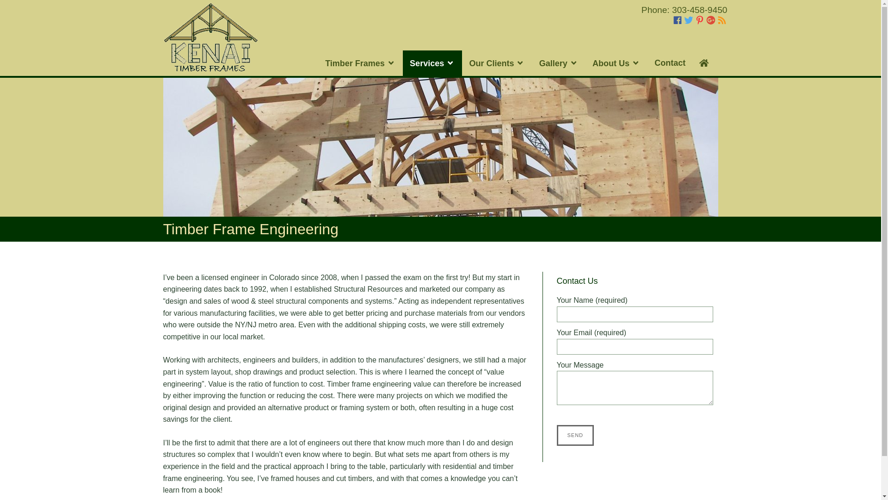 The width and height of the screenshot is (888, 500). Describe the element at coordinates (432, 63) in the screenshot. I see `Services` at that location.